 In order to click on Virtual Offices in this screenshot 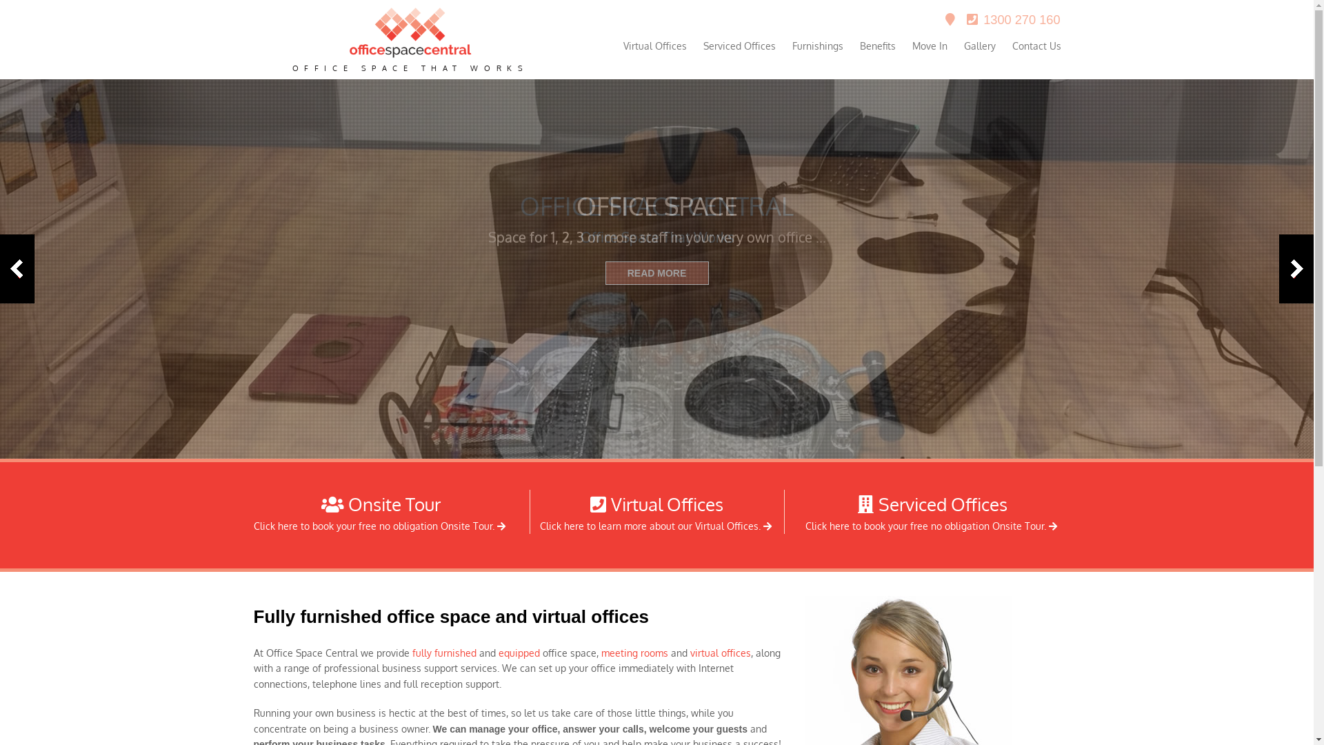, I will do `click(655, 46)`.